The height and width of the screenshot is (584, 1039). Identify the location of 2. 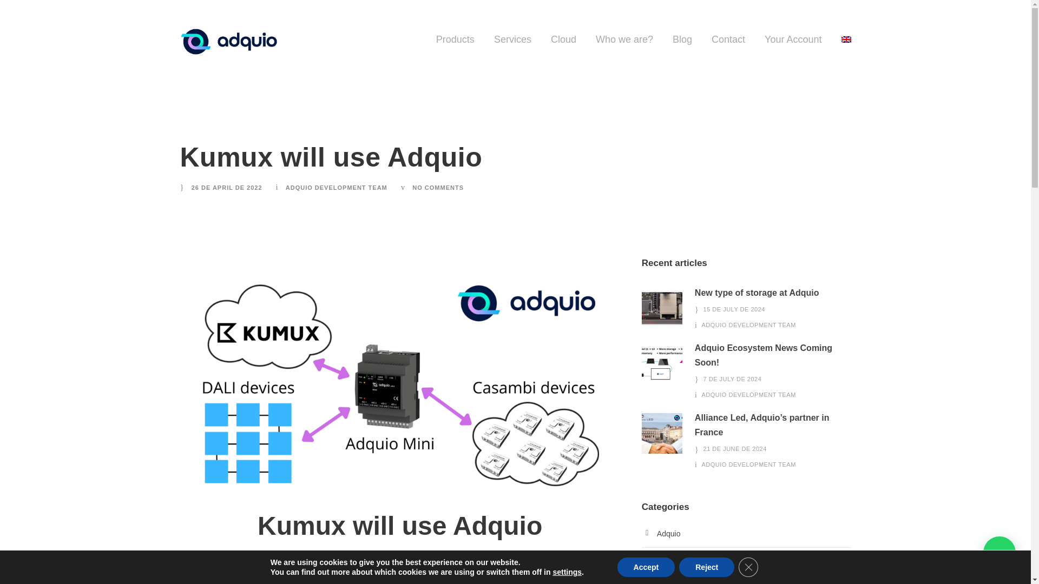
(662, 363).